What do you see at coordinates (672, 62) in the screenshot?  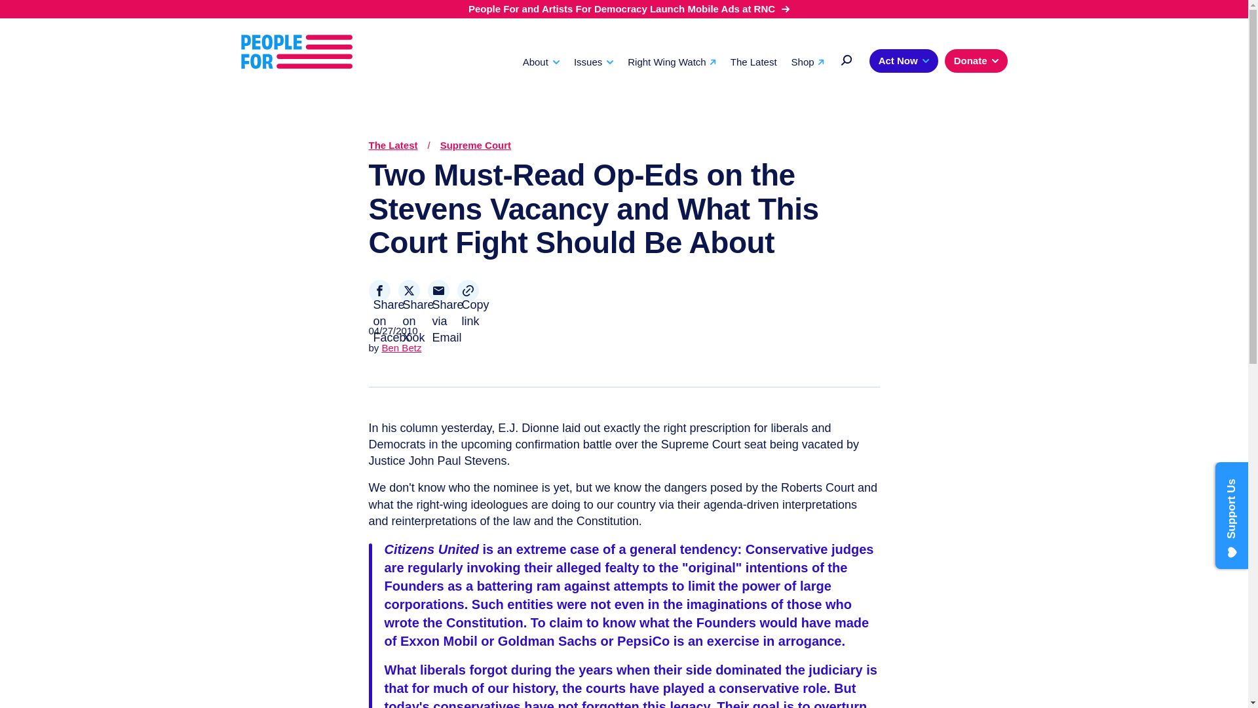 I see `Right Wing Watch` at bounding box center [672, 62].